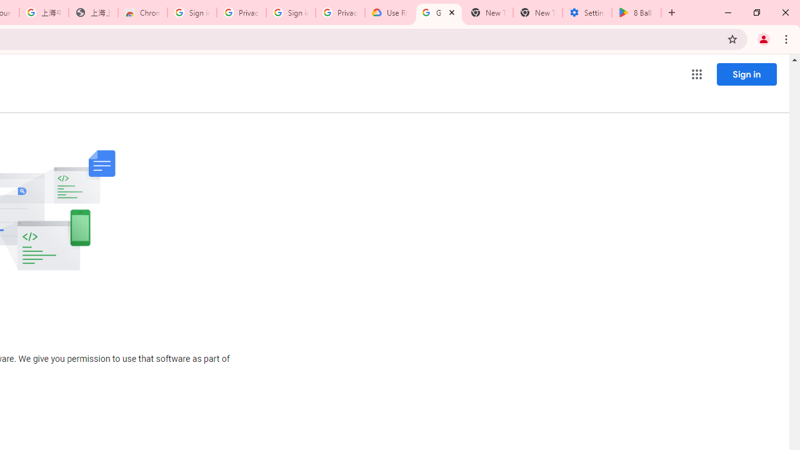 The height and width of the screenshot is (450, 800). What do you see at coordinates (636, 12) in the screenshot?
I see `8 Ball Pool - Apps on Google Play` at bounding box center [636, 12].